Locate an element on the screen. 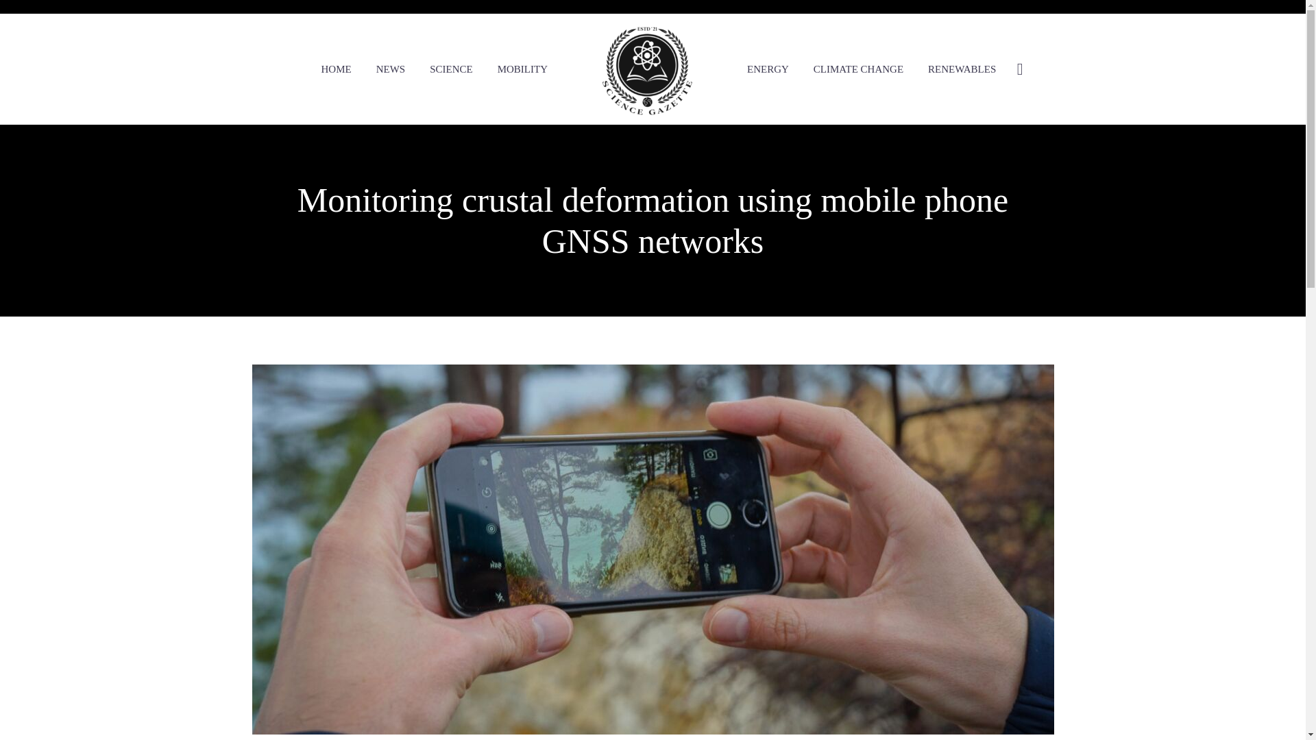 Image resolution: width=1316 pixels, height=740 pixels. ENERGY is located at coordinates (768, 69).